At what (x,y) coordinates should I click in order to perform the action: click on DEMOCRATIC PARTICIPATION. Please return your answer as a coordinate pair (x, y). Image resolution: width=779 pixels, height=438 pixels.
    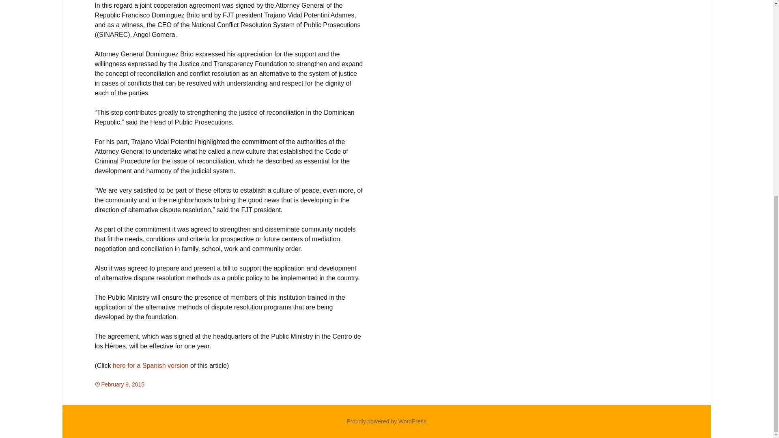
    Looking at the image, I should click on (196, 384).